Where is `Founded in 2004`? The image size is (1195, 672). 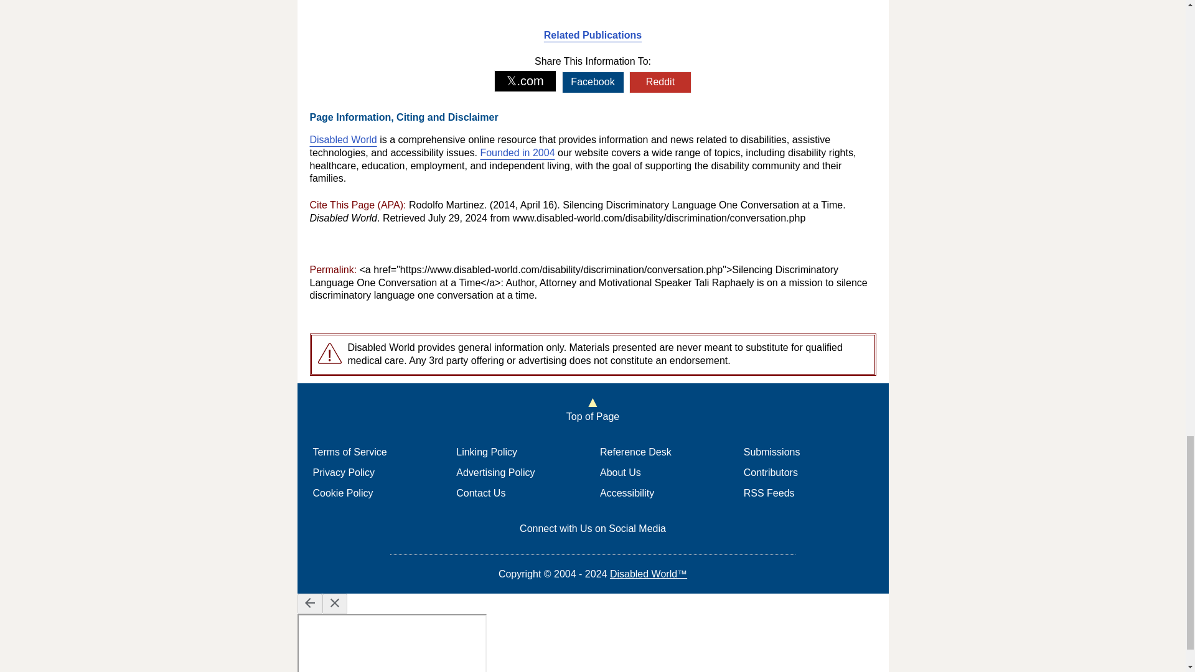 Founded in 2004 is located at coordinates (517, 152).